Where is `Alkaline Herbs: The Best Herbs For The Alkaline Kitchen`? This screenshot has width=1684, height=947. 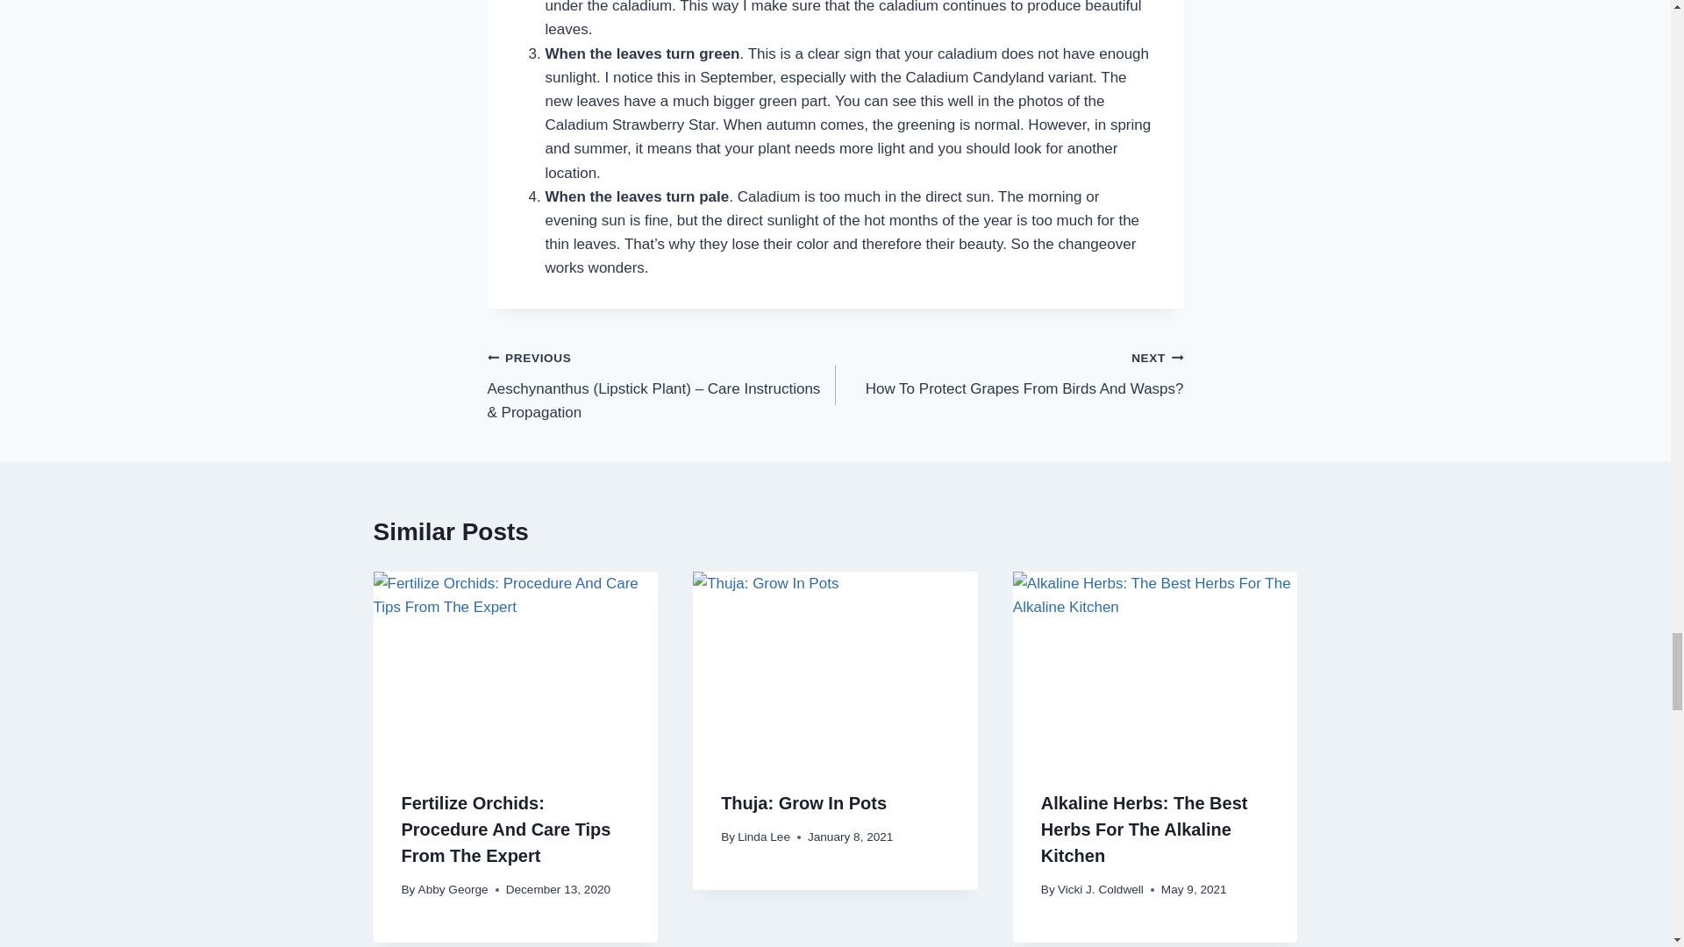
Alkaline Herbs: The Best Herbs For The Alkaline Kitchen is located at coordinates (763, 837).